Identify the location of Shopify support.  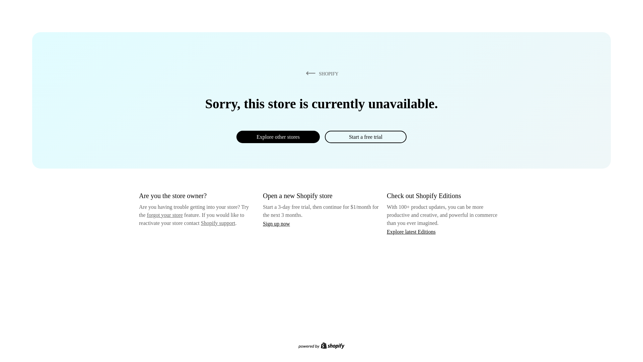
(218, 223).